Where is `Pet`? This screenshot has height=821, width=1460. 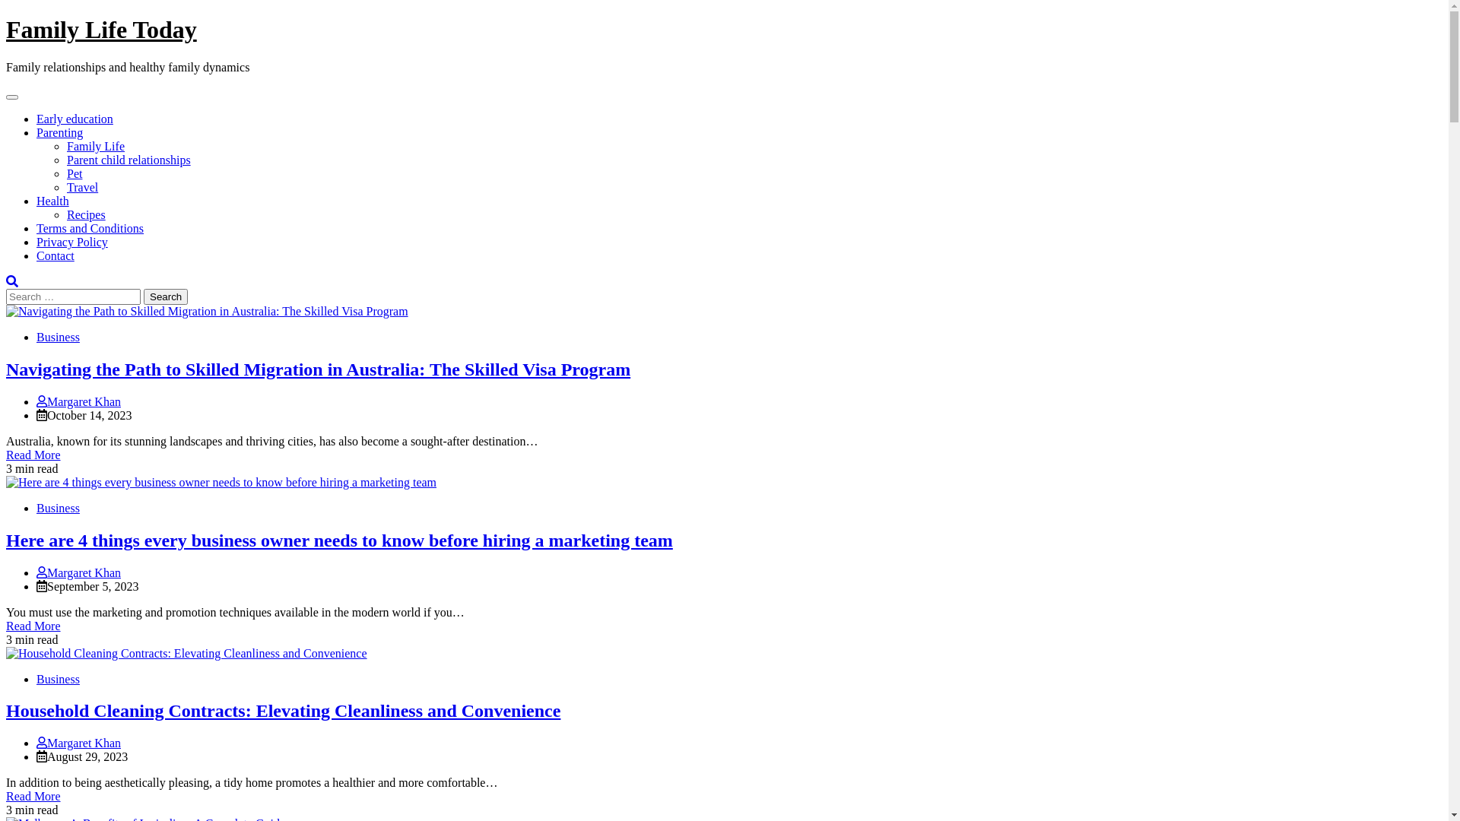 Pet is located at coordinates (75, 173).